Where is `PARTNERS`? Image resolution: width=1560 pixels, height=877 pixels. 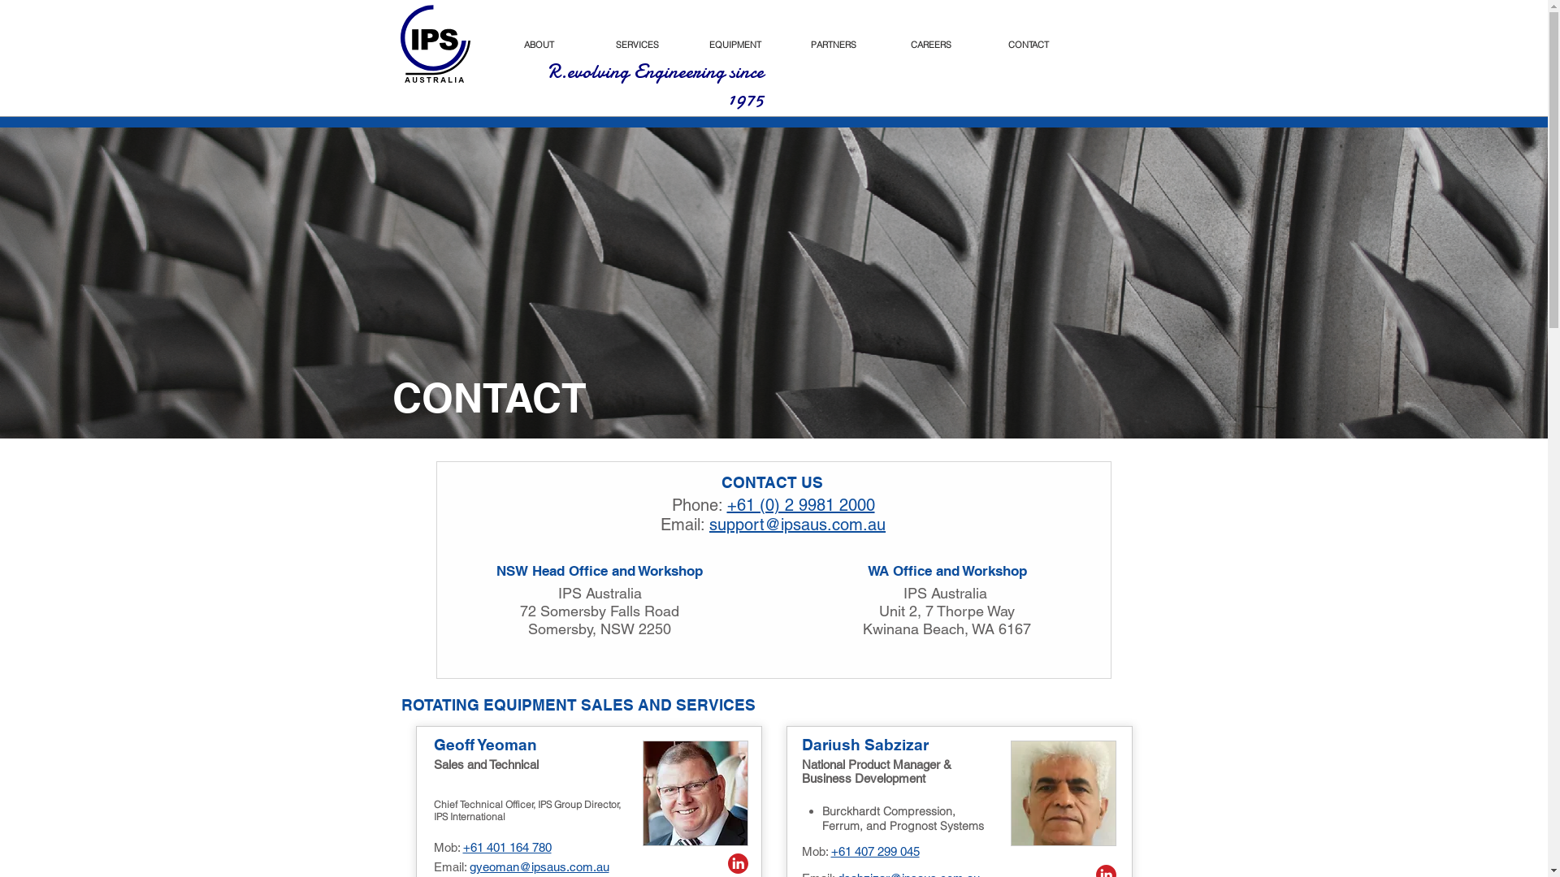 PARTNERS is located at coordinates (834, 45).